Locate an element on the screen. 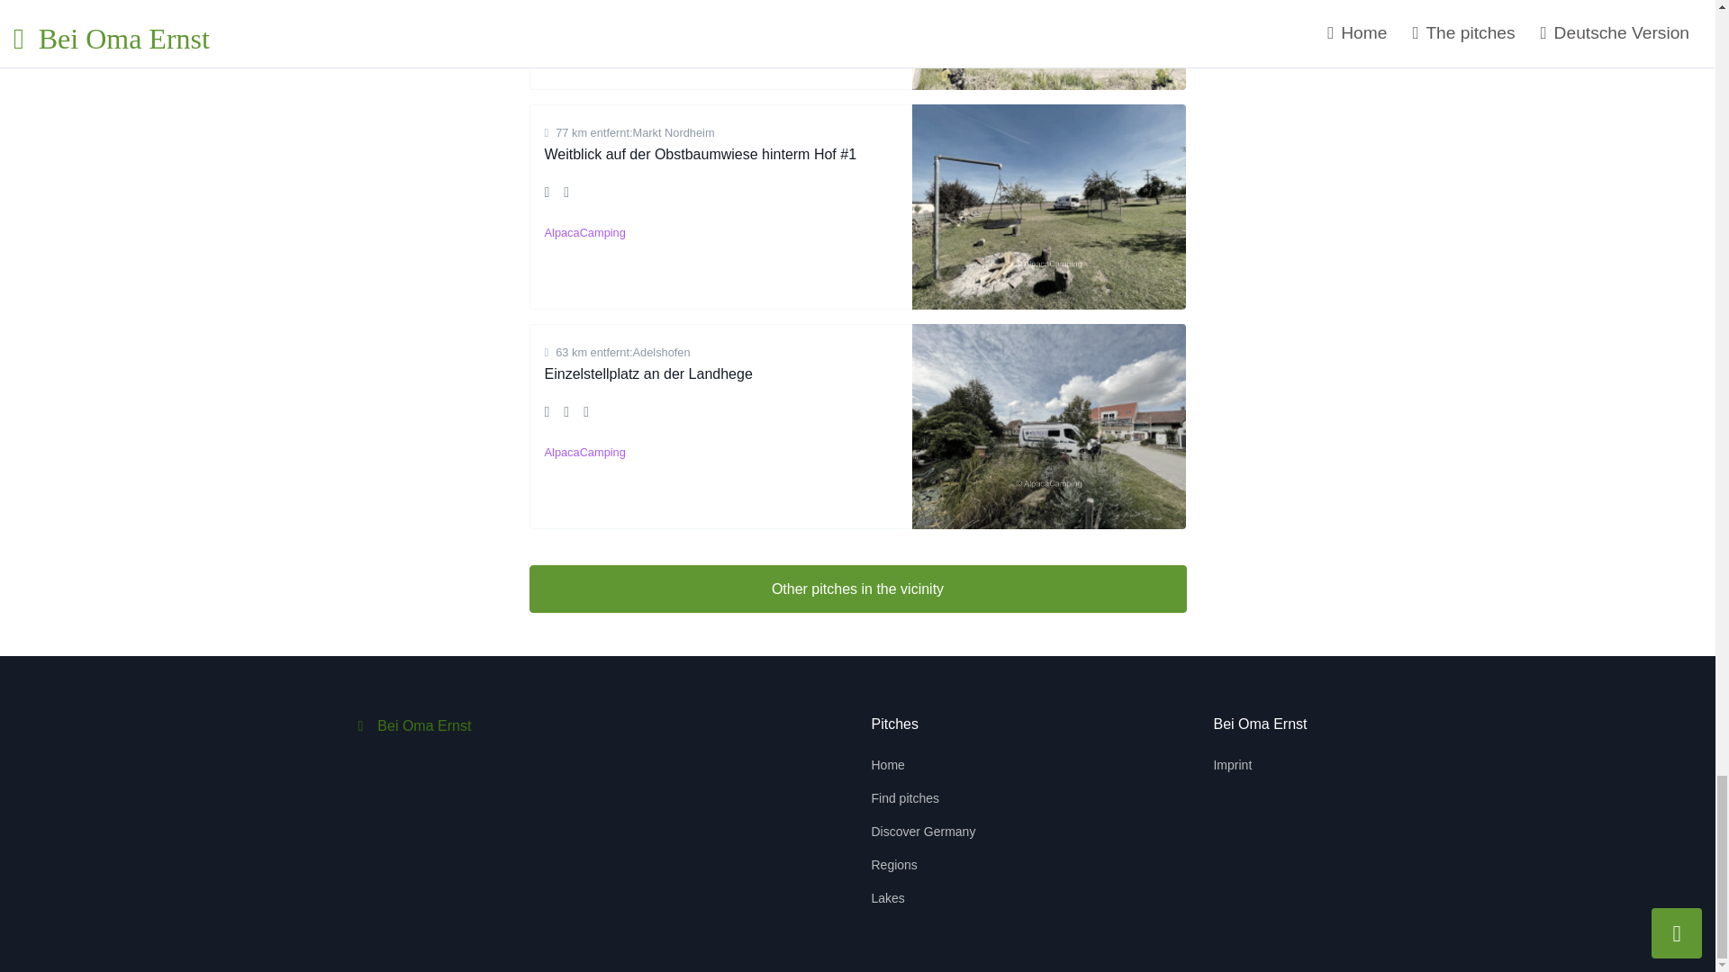 This screenshot has width=1729, height=972. AlpacaCamping is located at coordinates (584, 34).